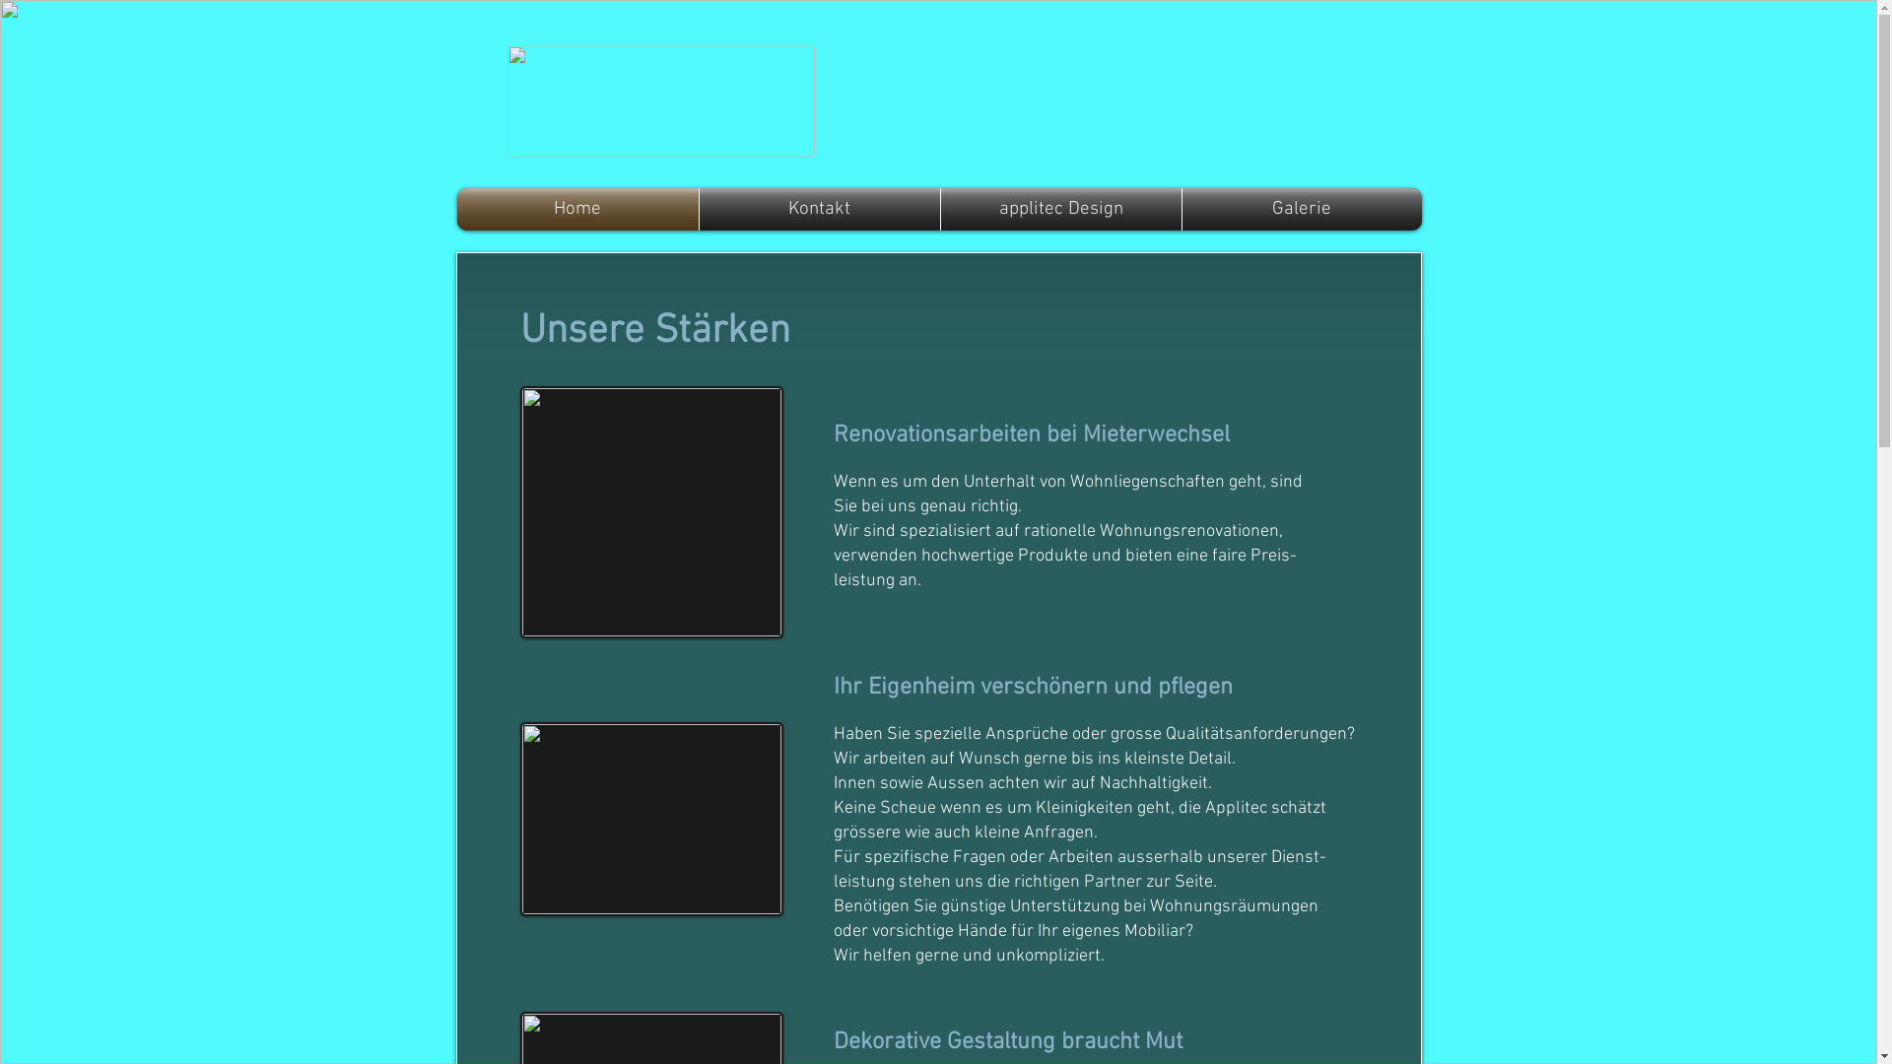 The image size is (1892, 1064). Describe the element at coordinates (652, 512) in the screenshot. I see `Modern Apartment` at that location.